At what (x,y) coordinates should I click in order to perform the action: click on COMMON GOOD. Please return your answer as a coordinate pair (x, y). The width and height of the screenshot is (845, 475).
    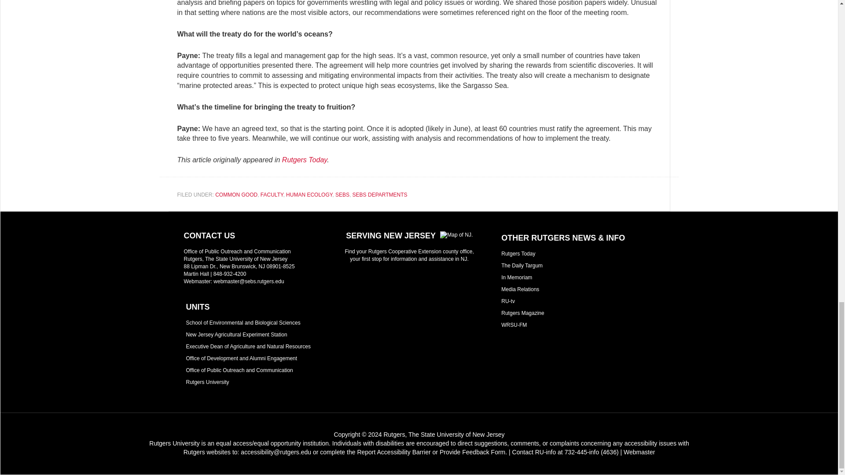
    Looking at the image, I should click on (236, 195).